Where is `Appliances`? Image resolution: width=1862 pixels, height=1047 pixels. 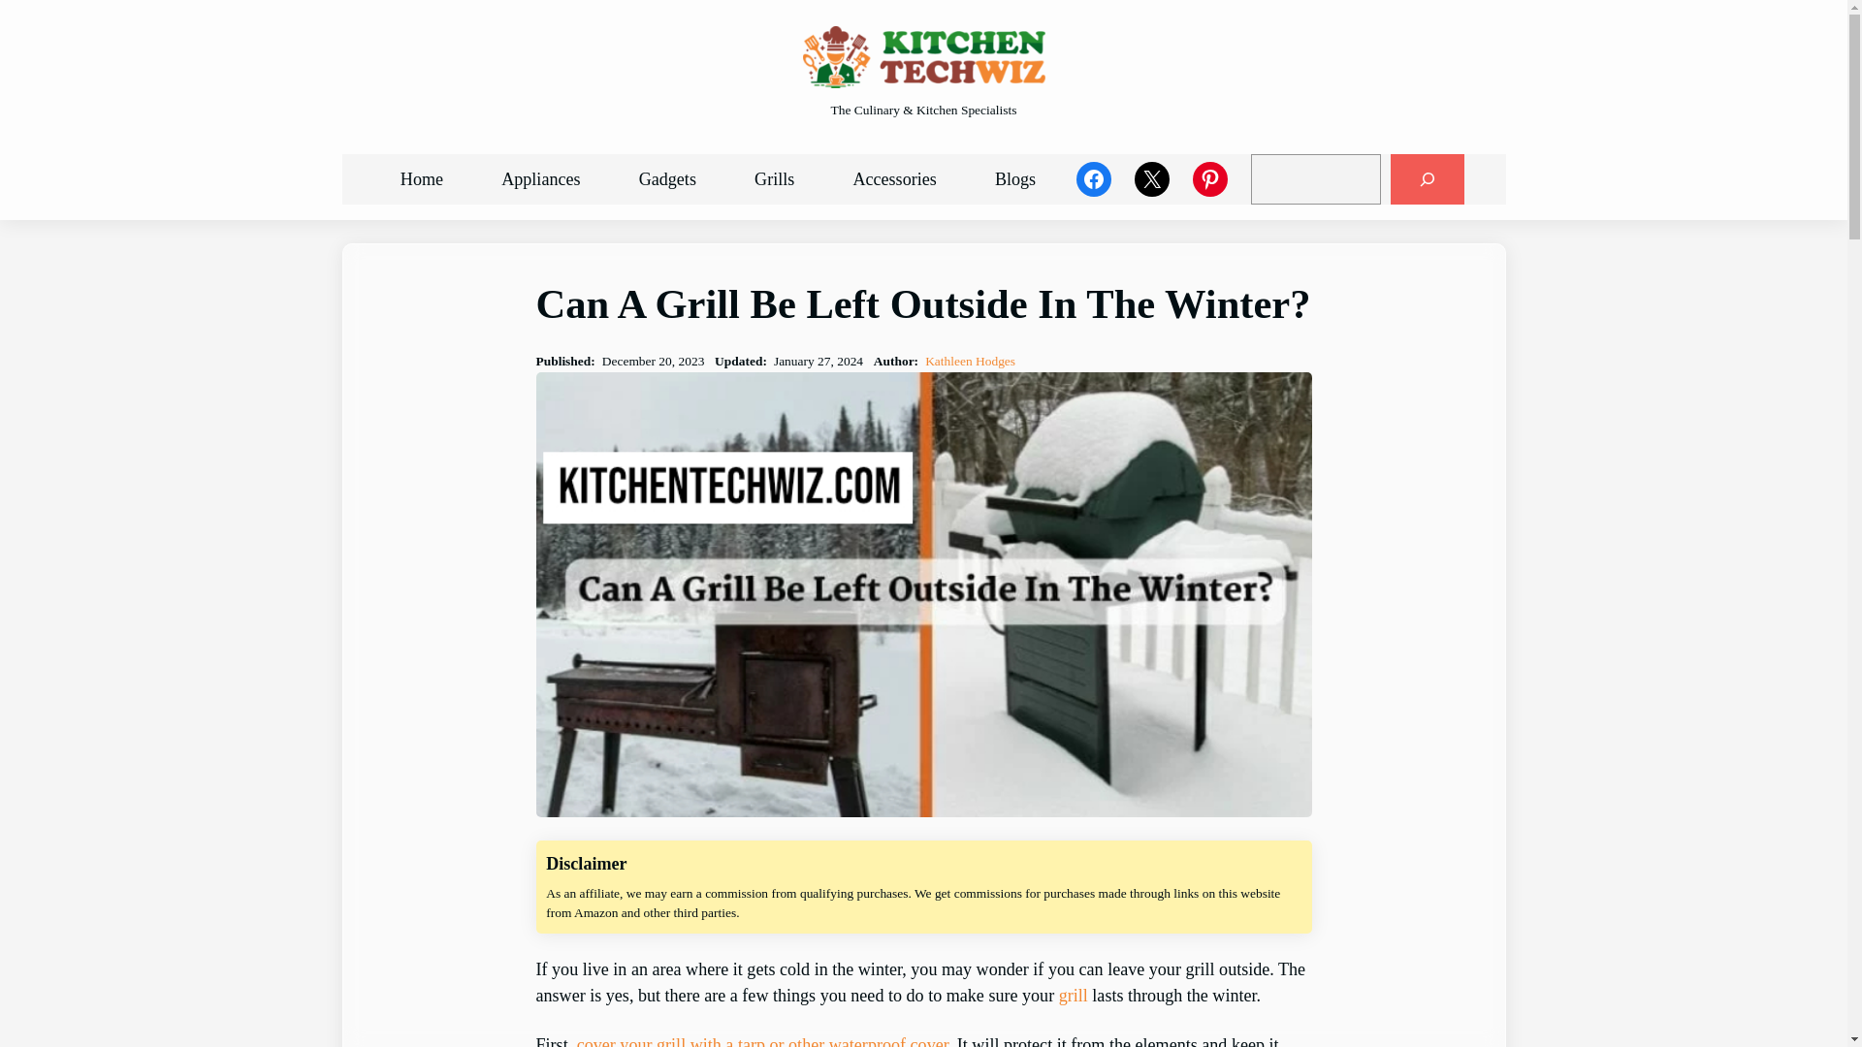
Appliances is located at coordinates (541, 180).